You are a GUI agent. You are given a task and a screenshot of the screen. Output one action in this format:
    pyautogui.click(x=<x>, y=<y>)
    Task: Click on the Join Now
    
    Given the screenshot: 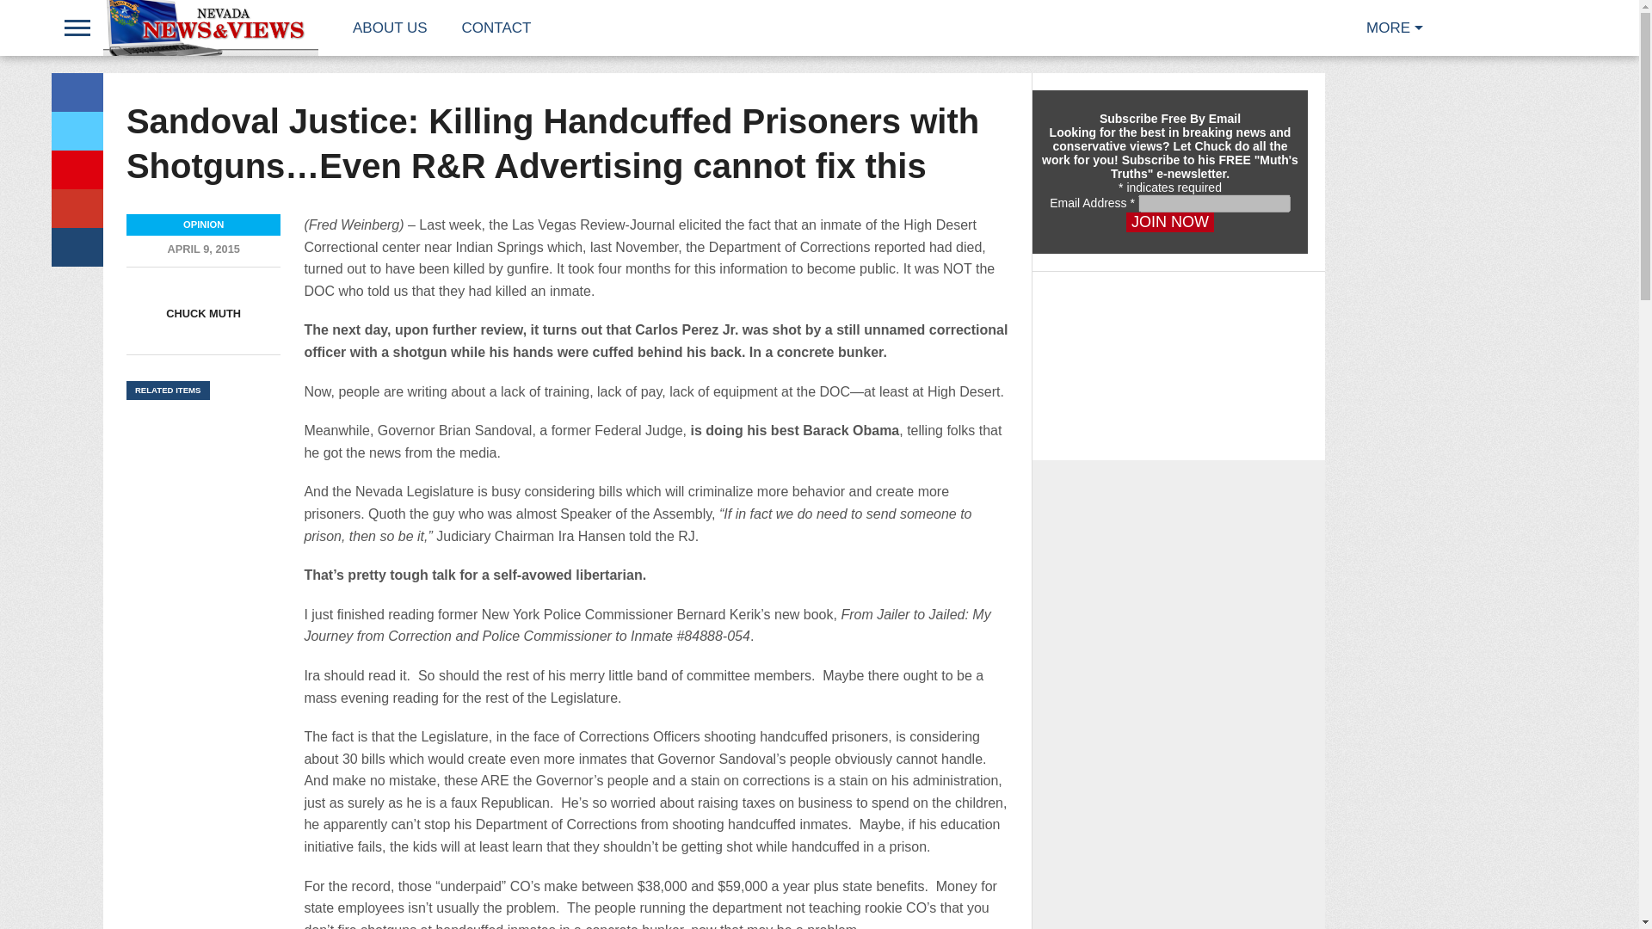 What is the action you would take?
    pyautogui.click(x=1170, y=222)
    